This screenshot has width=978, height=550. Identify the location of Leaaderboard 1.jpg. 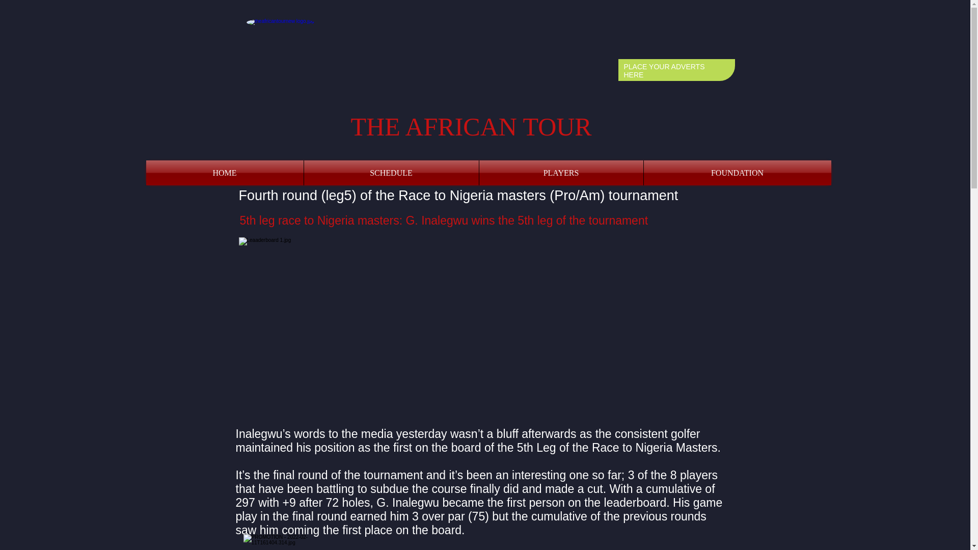
(354, 327).